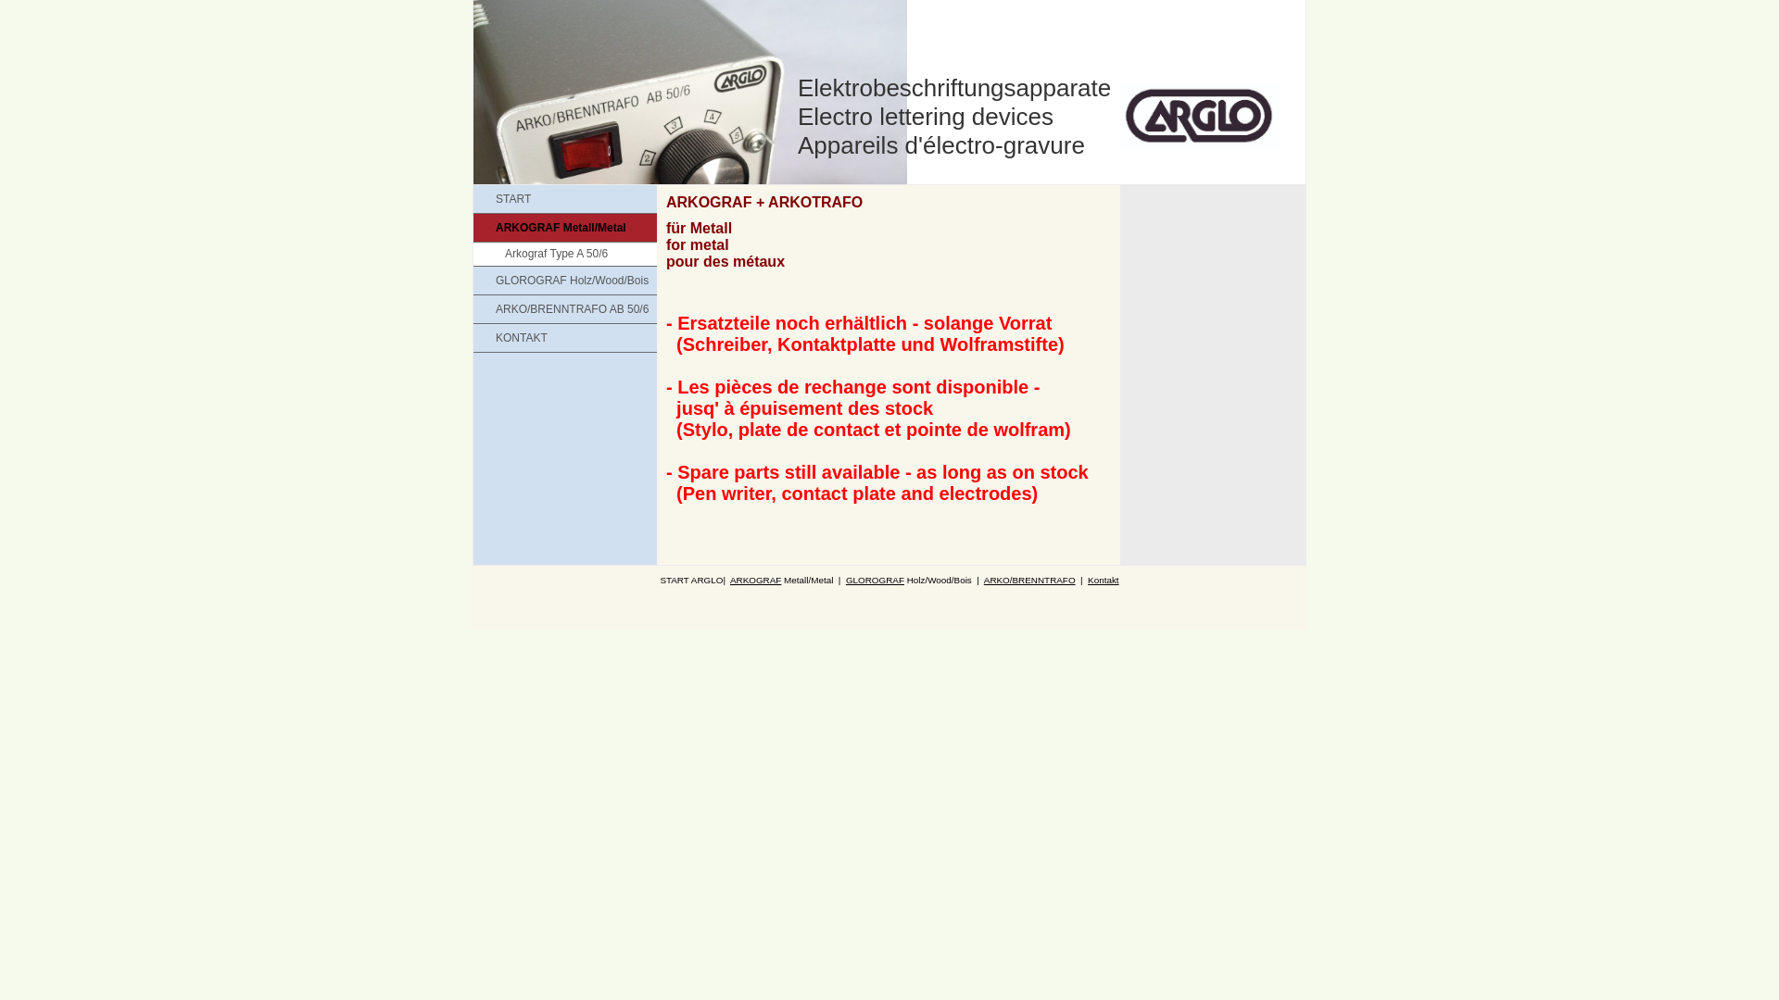 This screenshot has width=1779, height=1000. I want to click on Kontakt, so click(1104, 580).